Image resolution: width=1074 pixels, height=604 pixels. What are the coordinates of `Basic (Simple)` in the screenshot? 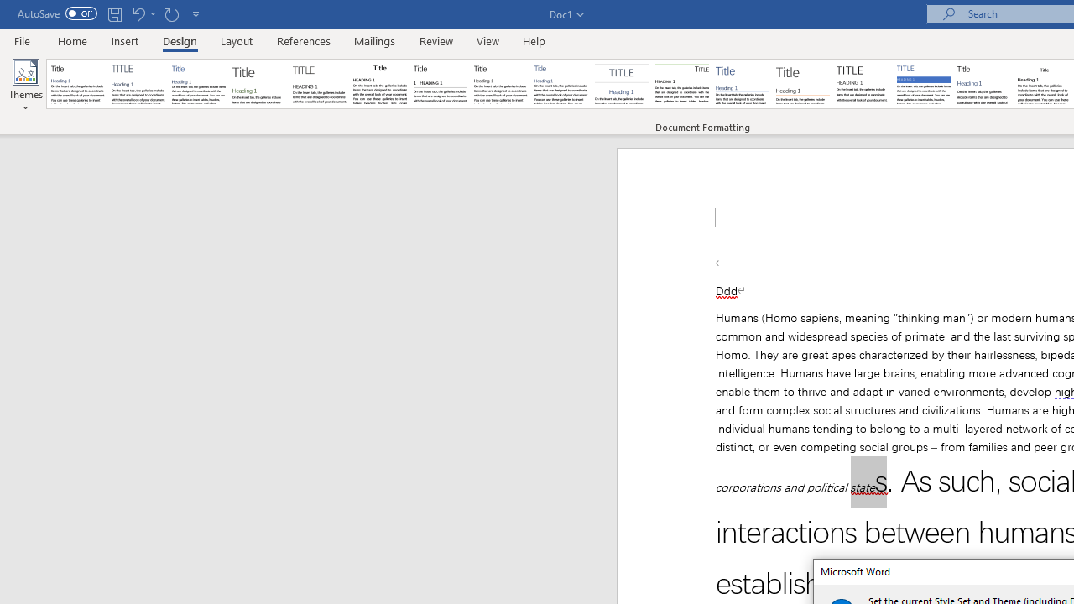 It's located at (198, 84).